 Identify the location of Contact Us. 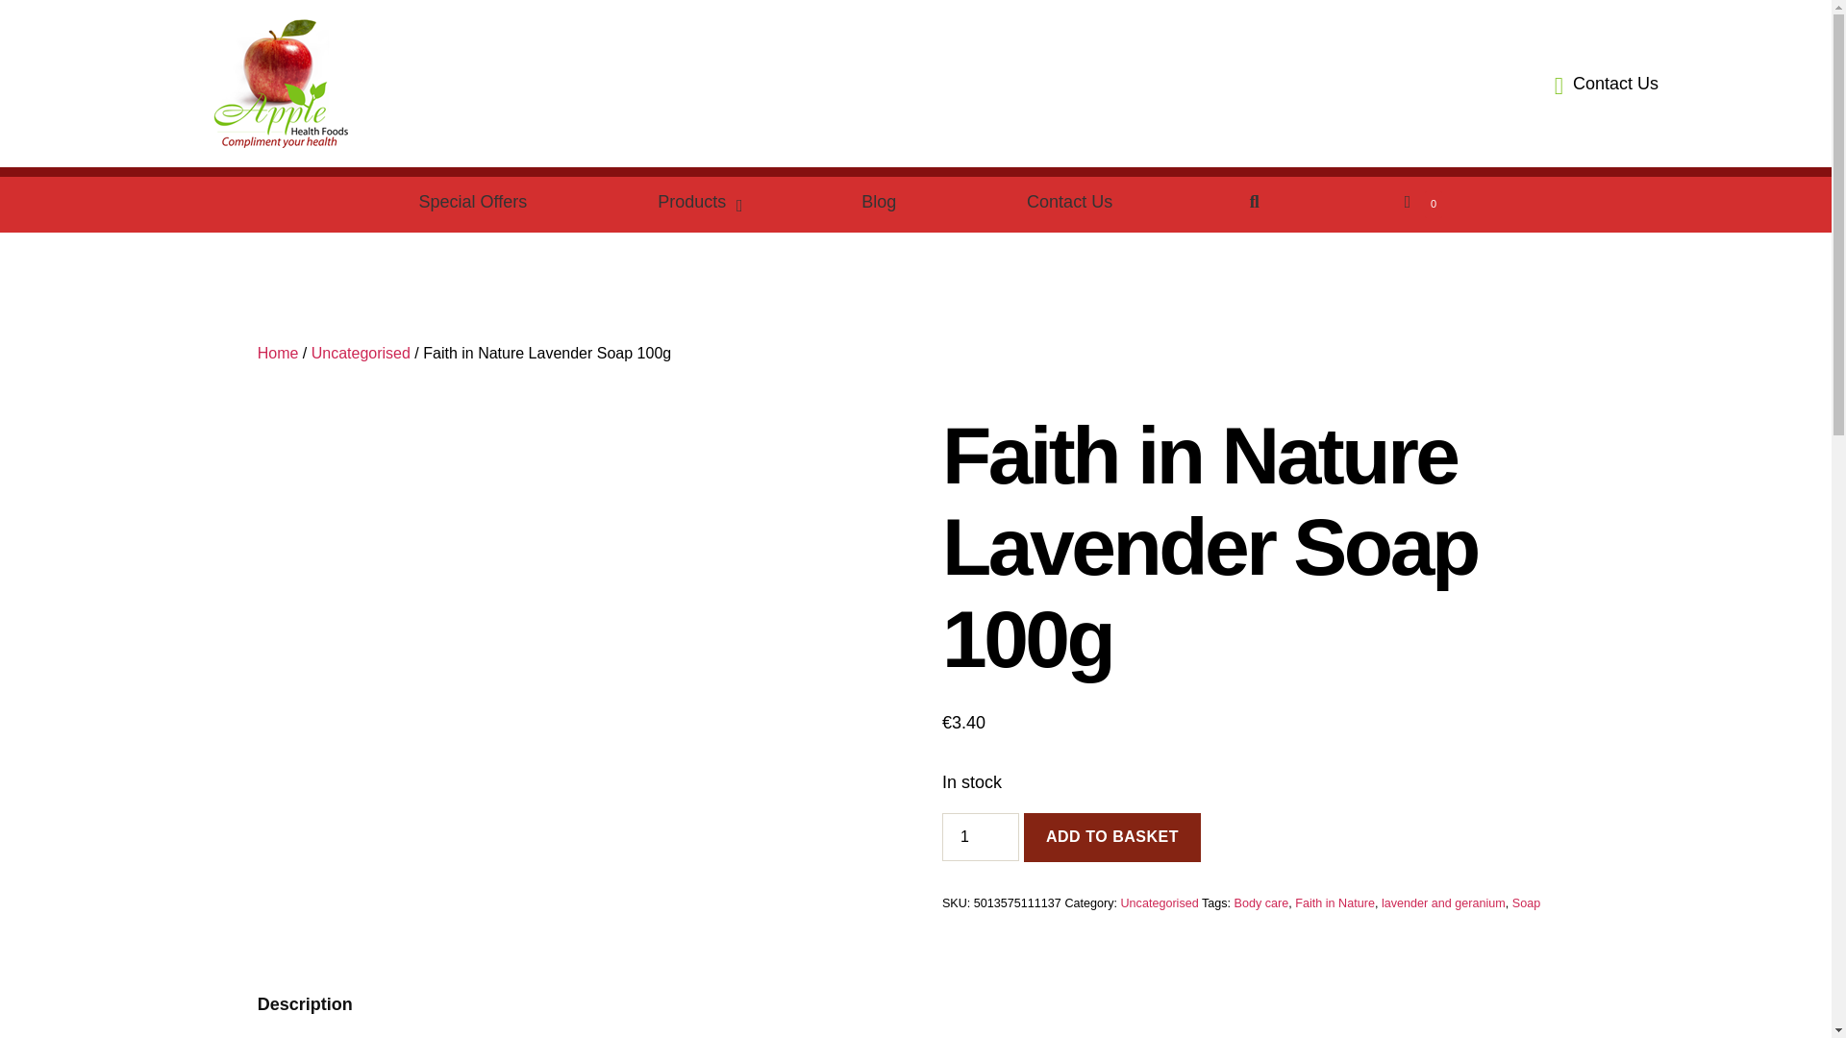
(1602, 85).